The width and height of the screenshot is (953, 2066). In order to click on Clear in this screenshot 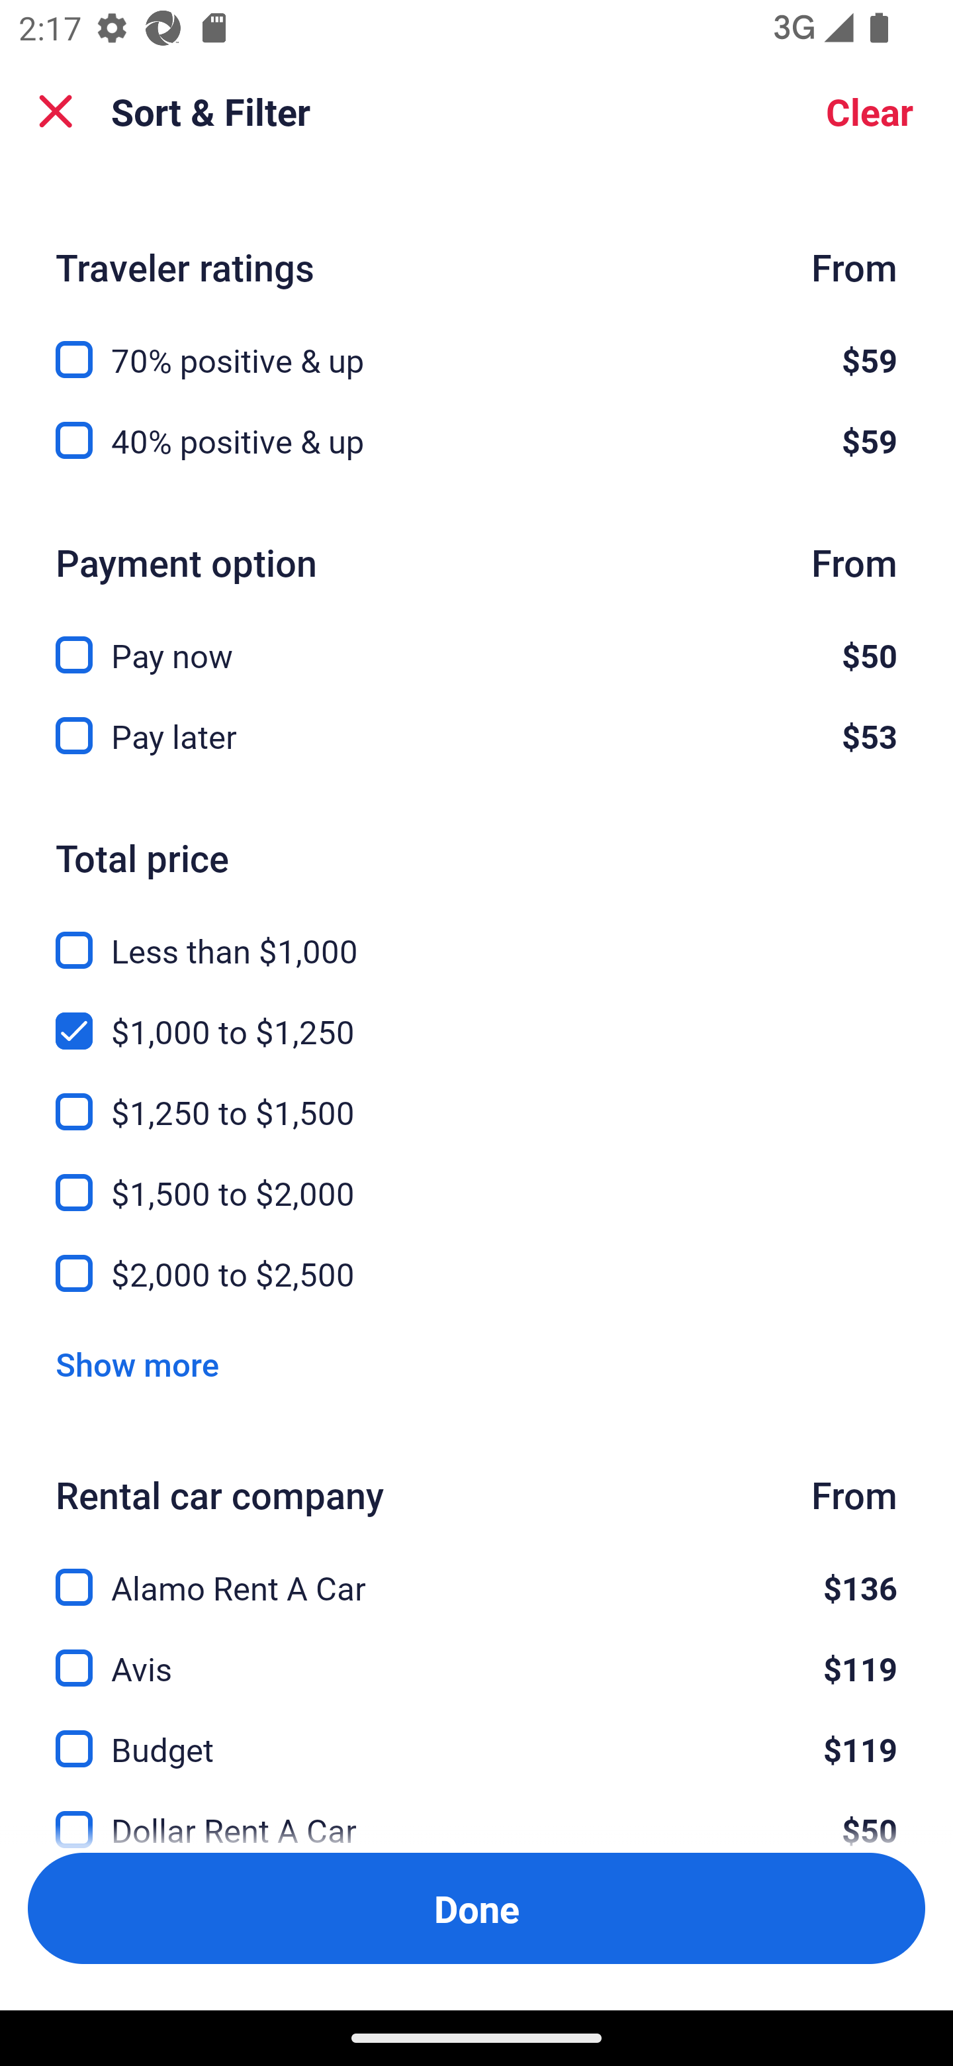, I will do `click(870, 111)`.